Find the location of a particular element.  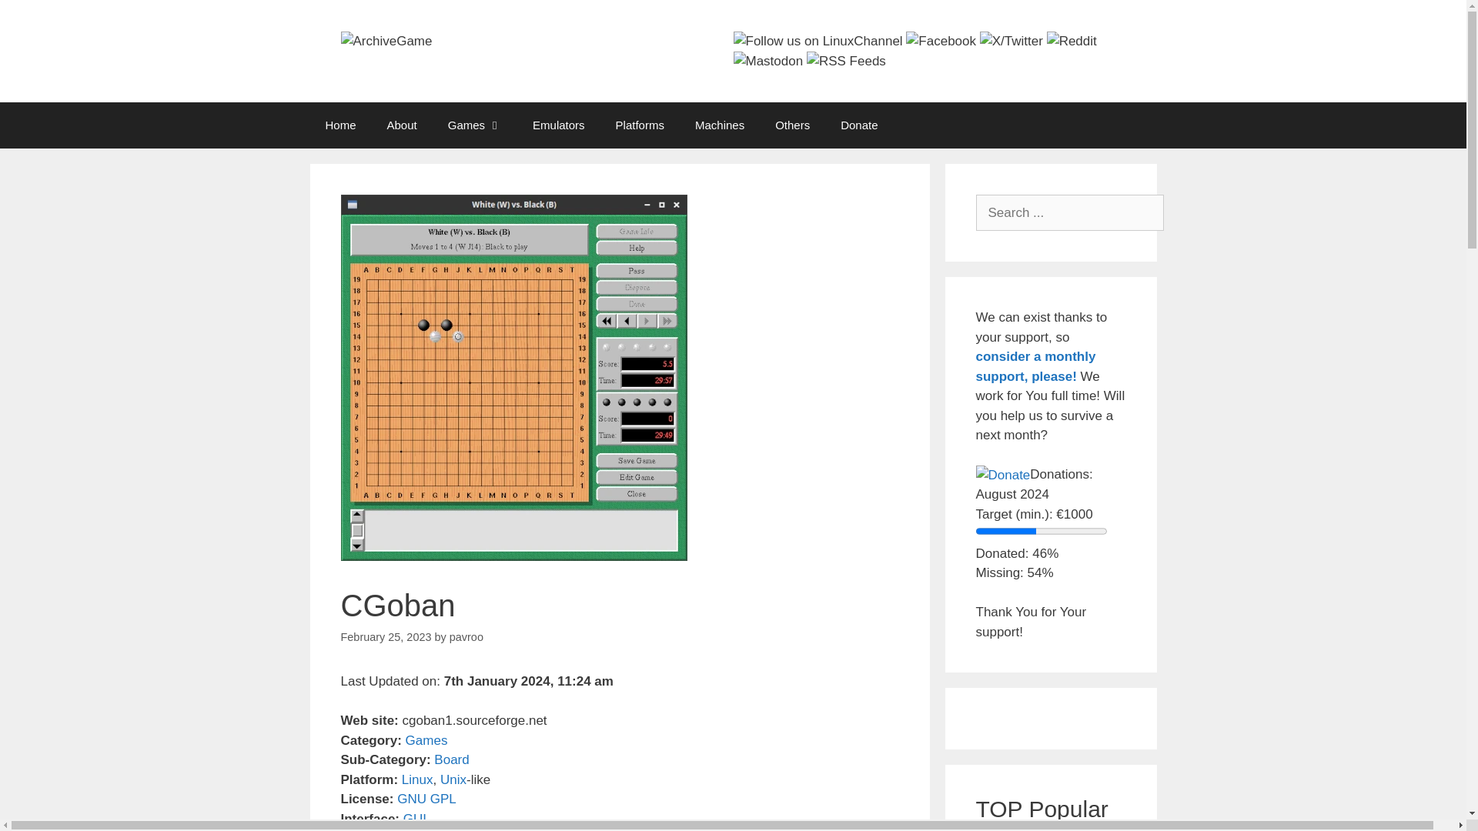

Mastodon is located at coordinates (767, 61).